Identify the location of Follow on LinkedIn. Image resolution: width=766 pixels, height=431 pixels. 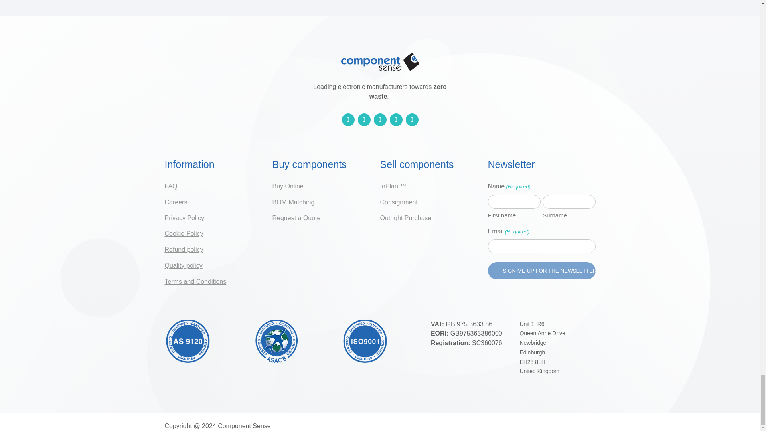
(348, 120).